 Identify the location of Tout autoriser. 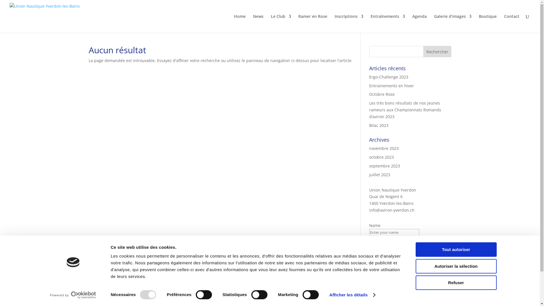
(456, 249).